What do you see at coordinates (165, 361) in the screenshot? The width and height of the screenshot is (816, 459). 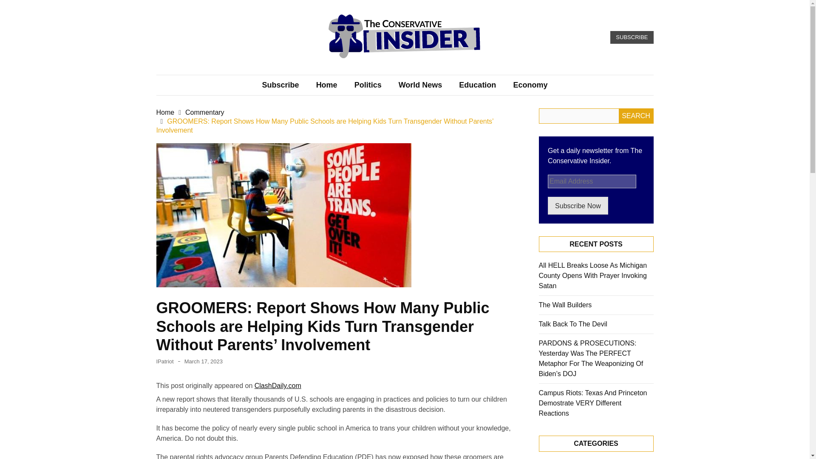 I see `IPatriot` at bounding box center [165, 361].